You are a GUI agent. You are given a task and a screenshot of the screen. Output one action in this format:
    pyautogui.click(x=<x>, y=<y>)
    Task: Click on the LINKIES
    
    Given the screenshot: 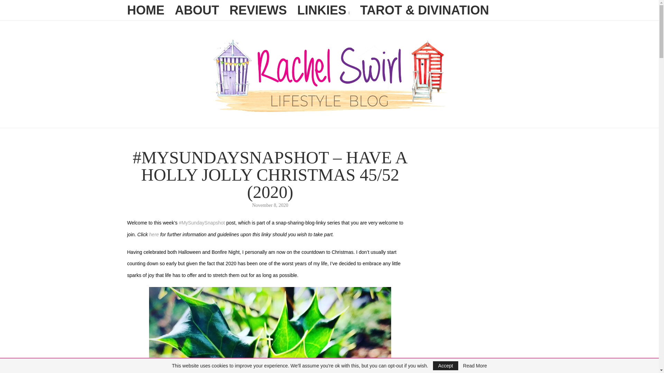 What is the action you would take?
    pyautogui.click(x=324, y=12)
    